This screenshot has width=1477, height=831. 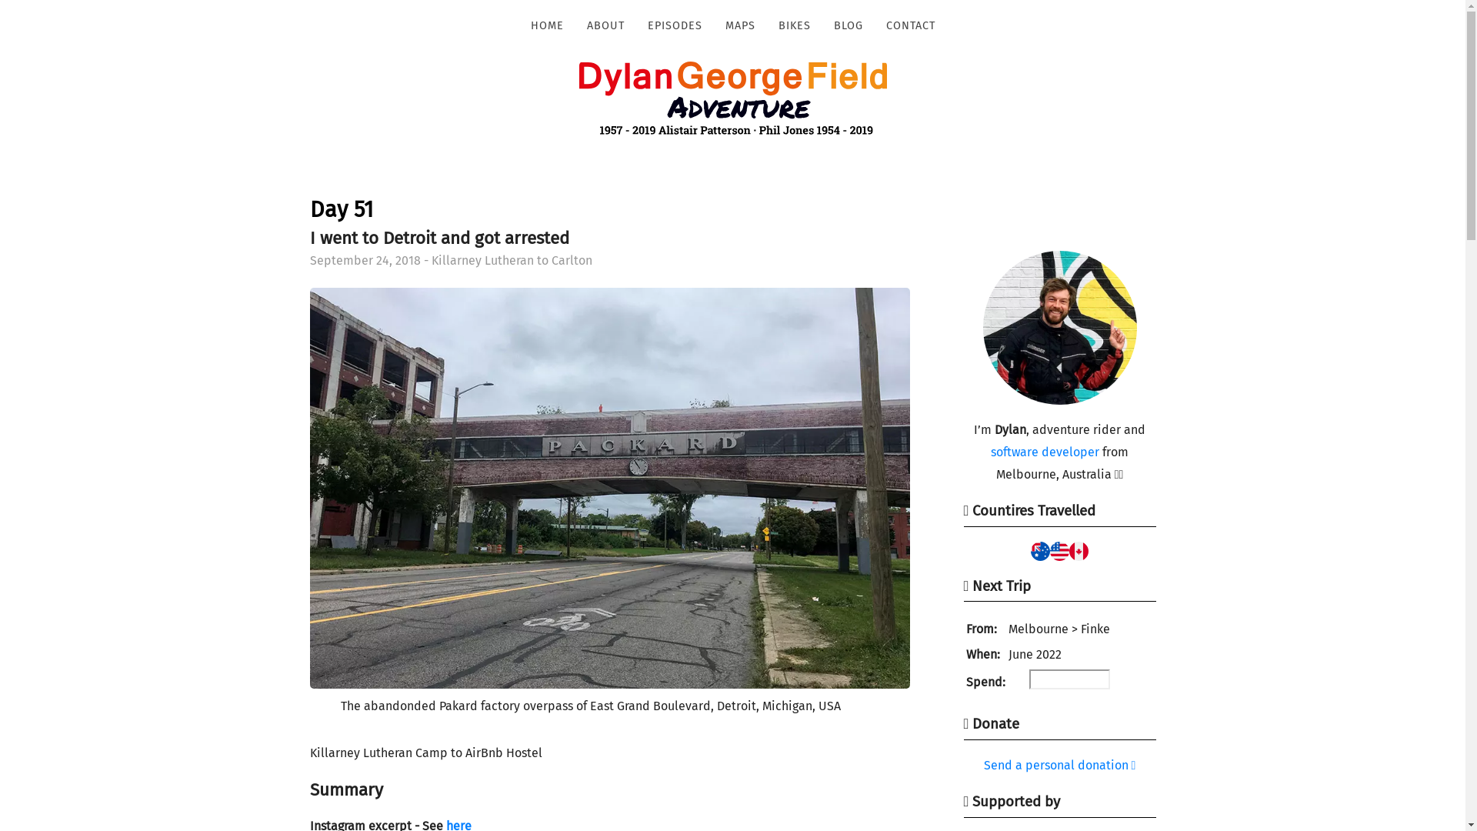 I want to click on BIKES, so click(x=794, y=26).